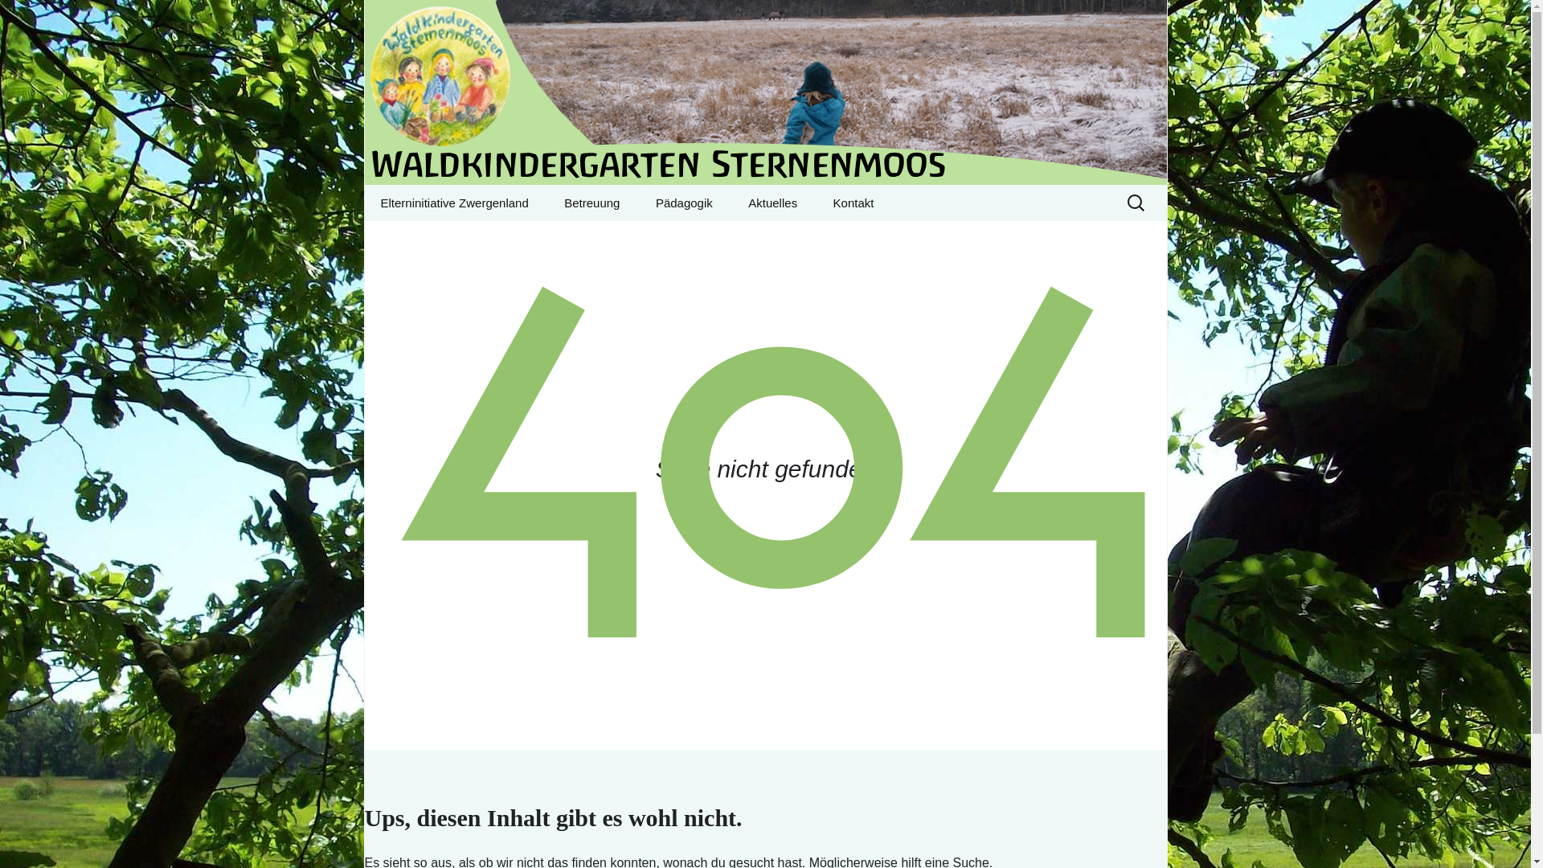 This screenshot has width=1543, height=868. I want to click on Elterninitiative Zwergenland, so click(454, 203).